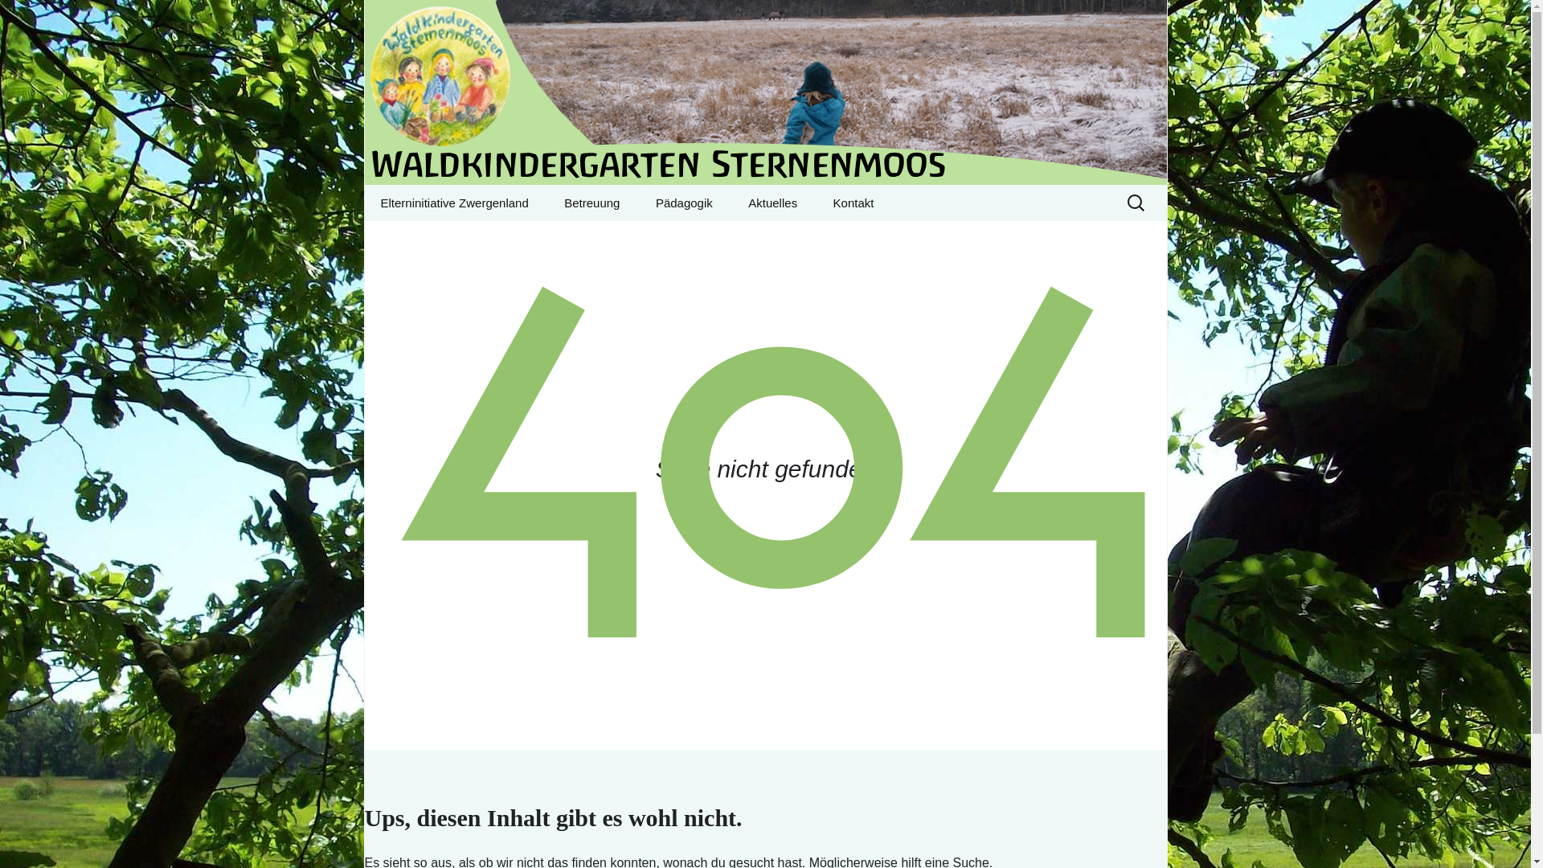 This screenshot has width=1543, height=868. I want to click on Elterninitiative Zwergenland, so click(454, 203).